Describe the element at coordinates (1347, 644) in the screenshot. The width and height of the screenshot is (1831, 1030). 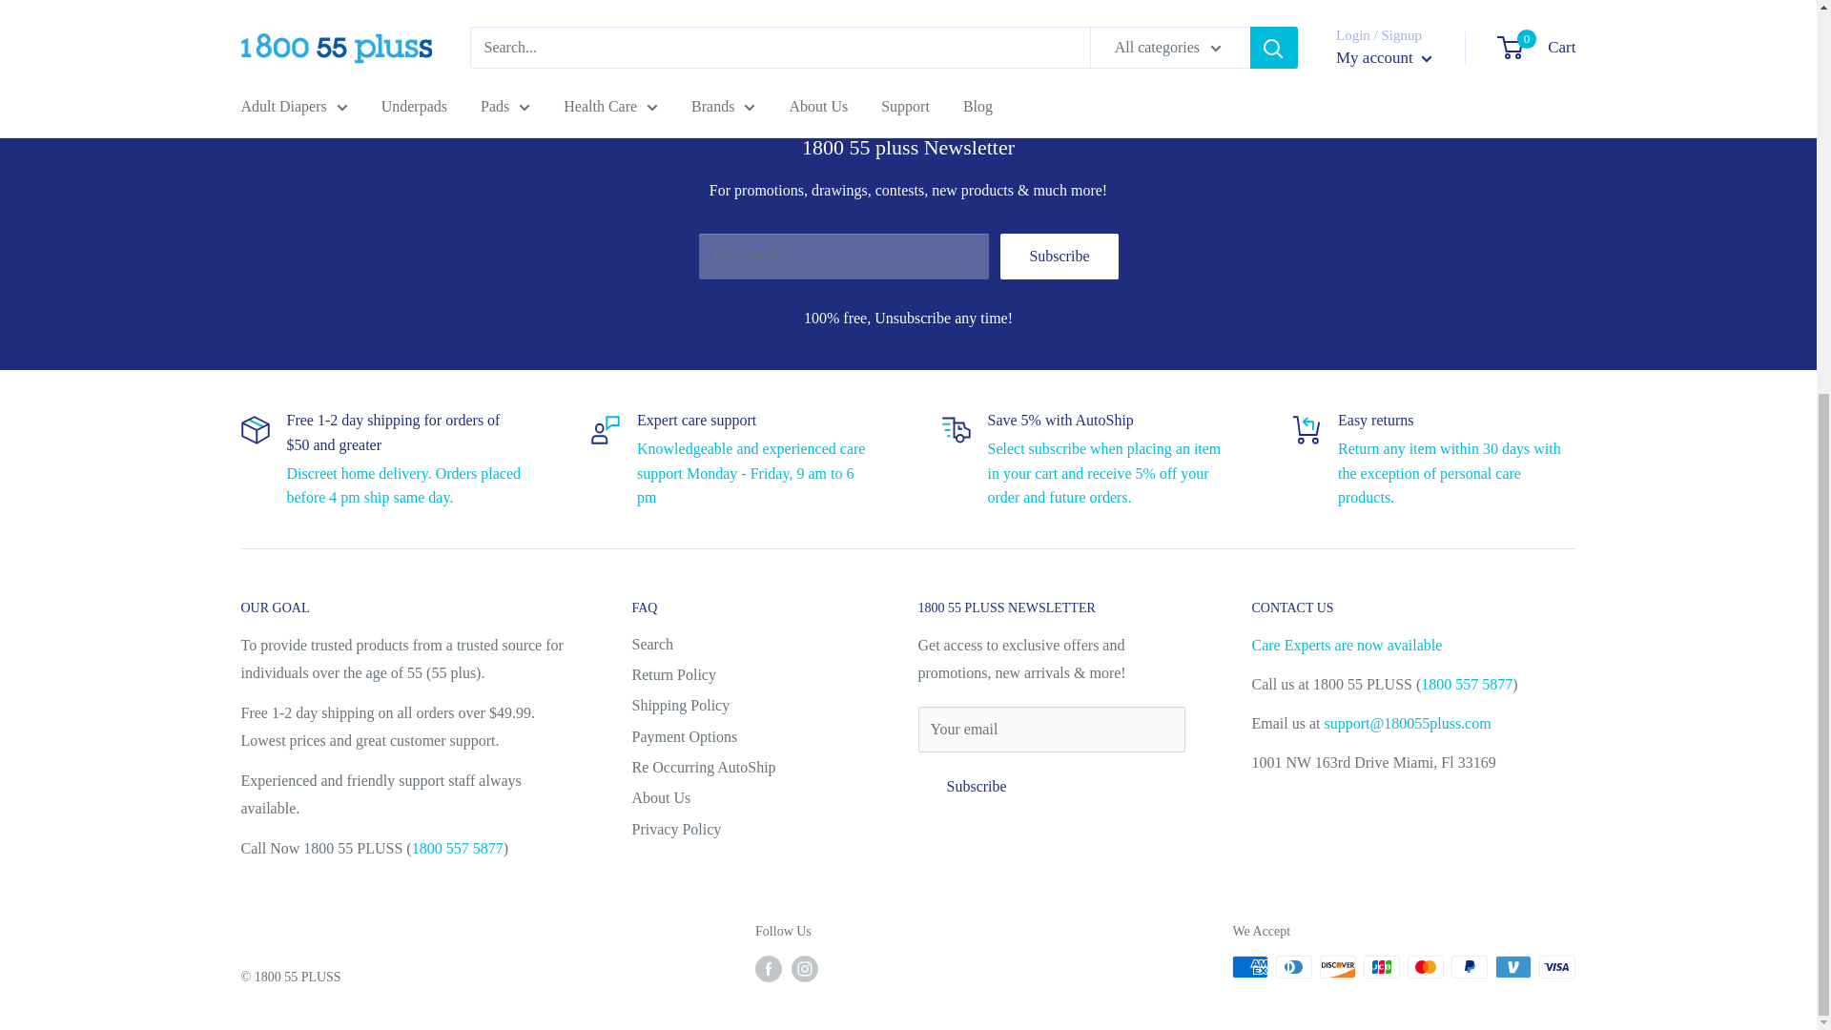
I see `Support` at that location.